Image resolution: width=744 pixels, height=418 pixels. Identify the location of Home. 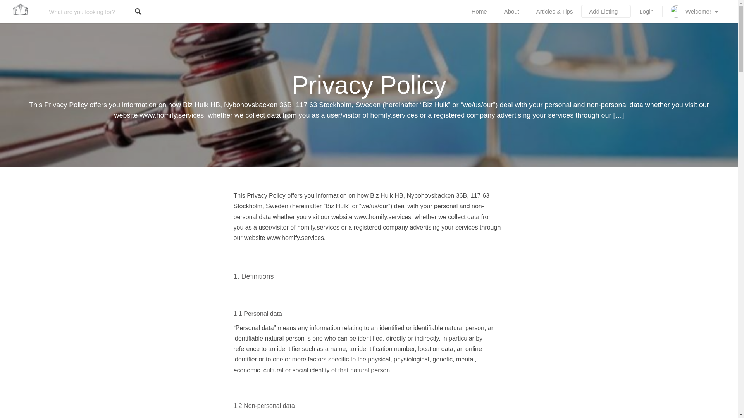
(479, 12).